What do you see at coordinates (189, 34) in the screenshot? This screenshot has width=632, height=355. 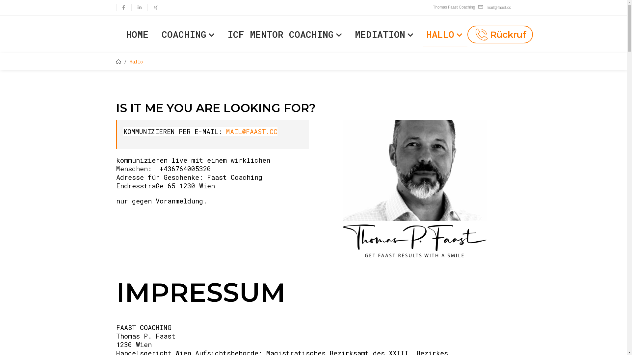 I see `COACHING` at bounding box center [189, 34].